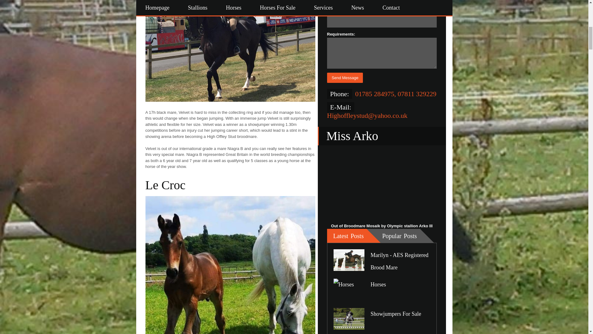 The image size is (593, 334). Describe the element at coordinates (393, 236) in the screenshot. I see `Popular Posts` at that location.